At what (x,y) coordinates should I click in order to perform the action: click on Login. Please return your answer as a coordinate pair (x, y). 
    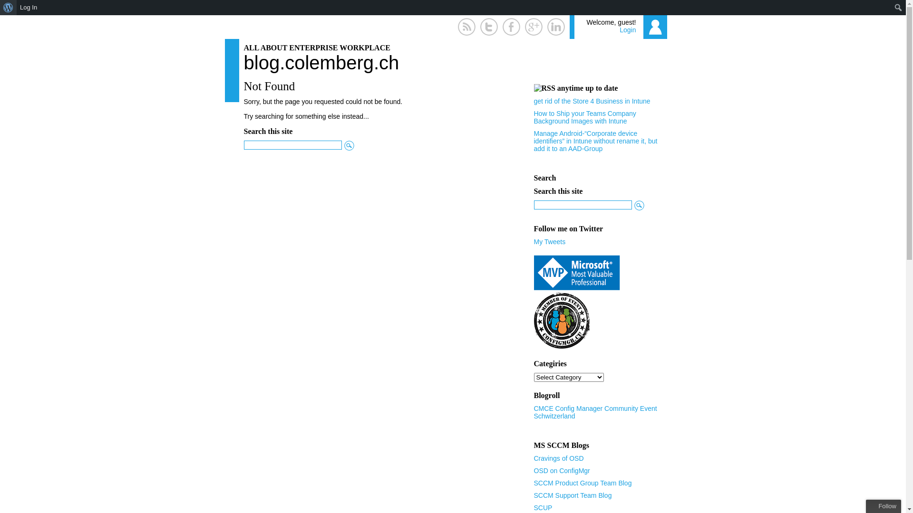
    Looking at the image, I should click on (628, 30).